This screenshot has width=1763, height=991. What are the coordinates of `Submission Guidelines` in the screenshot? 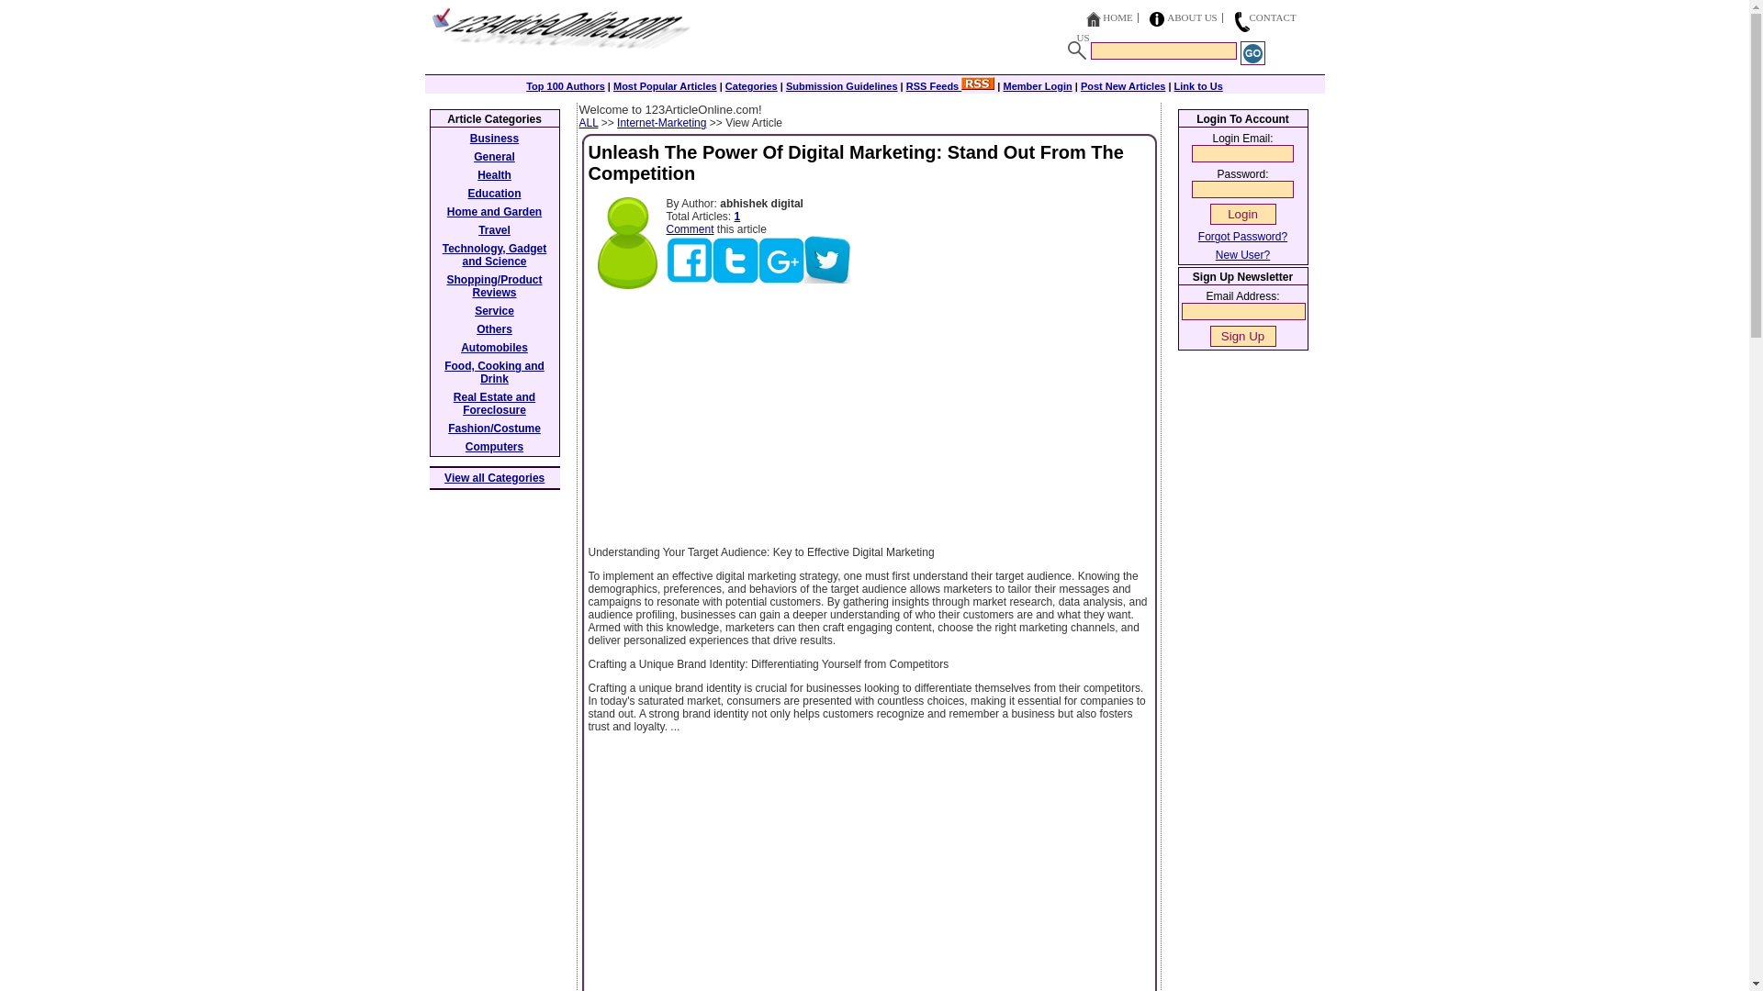 It's located at (841, 86).